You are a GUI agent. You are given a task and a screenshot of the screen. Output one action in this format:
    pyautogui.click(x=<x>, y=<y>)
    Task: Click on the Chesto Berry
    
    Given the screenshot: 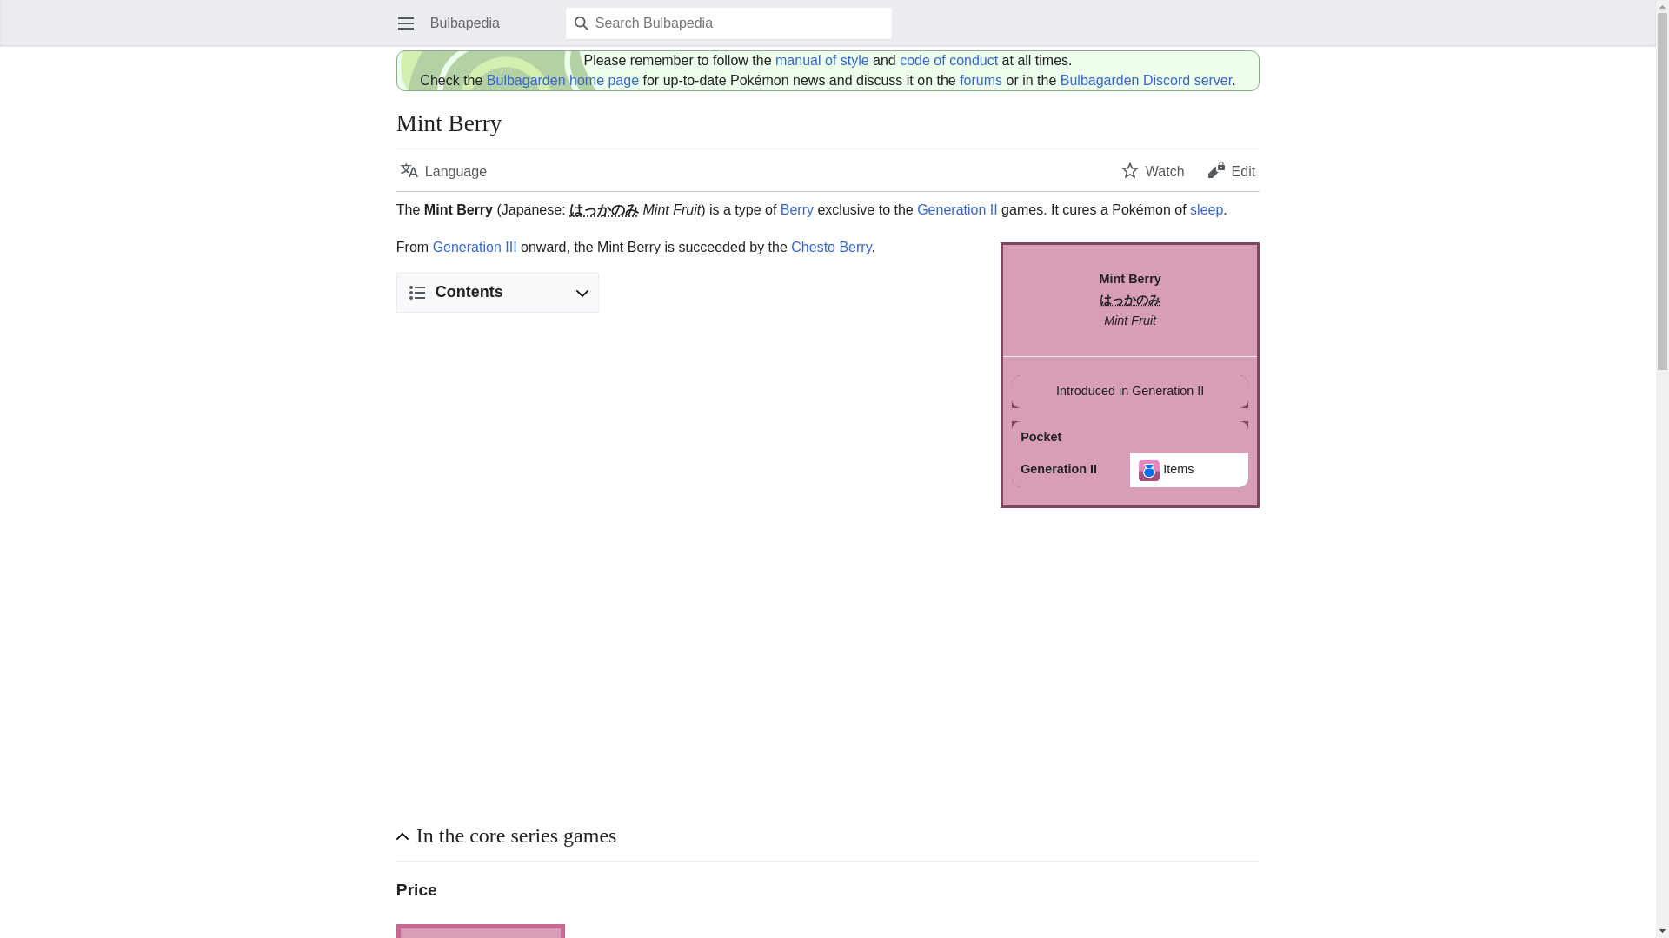 What is the action you would take?
    pyautogui.click(x=831, y=247)
    